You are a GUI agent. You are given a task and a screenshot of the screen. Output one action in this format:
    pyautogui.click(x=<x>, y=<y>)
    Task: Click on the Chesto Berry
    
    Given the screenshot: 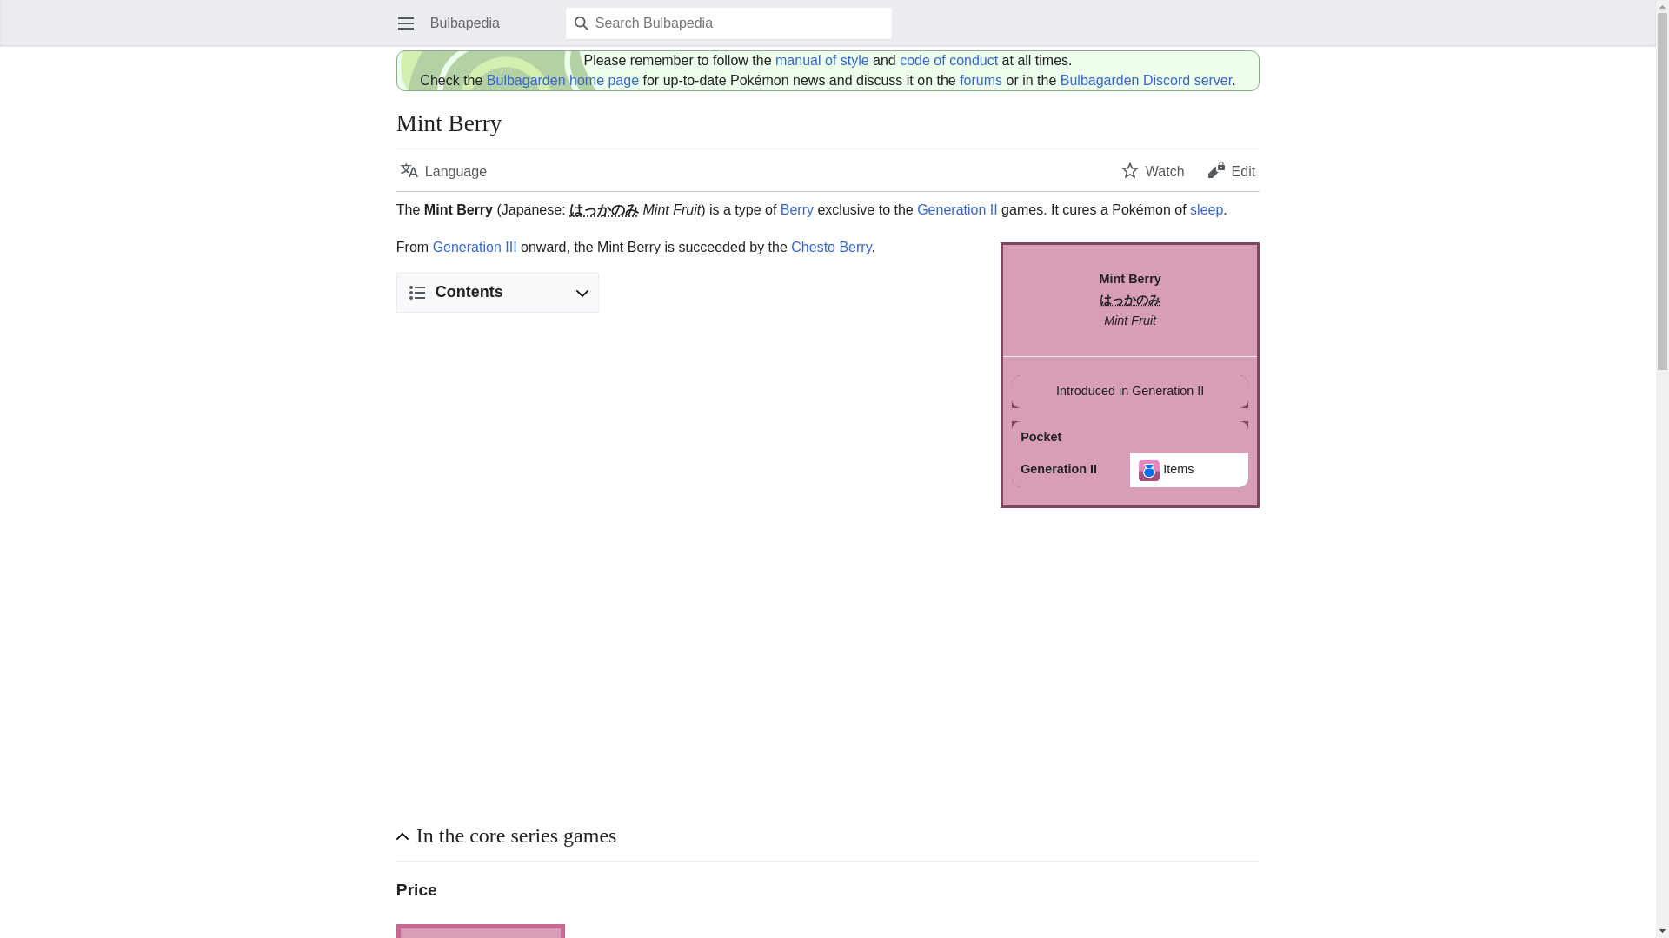 What is the action you would take?
    pyautogui.click(x=831, y=247)
    